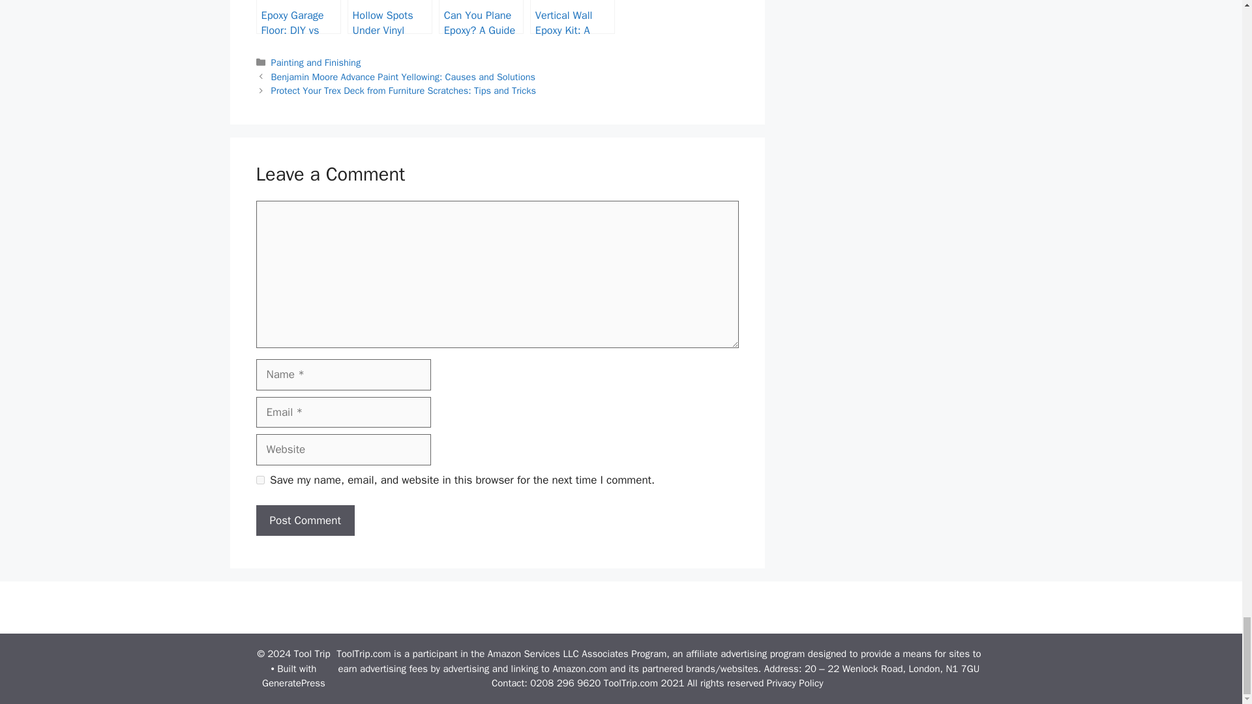 This screenshot has height=704, width=1252. I want to click on Post Comment, so click(305, 520).